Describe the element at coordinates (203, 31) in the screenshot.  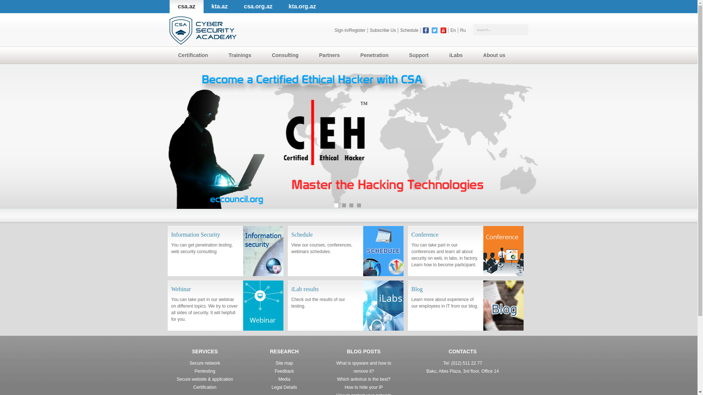
I see `Cyber Security Academy` at that location.